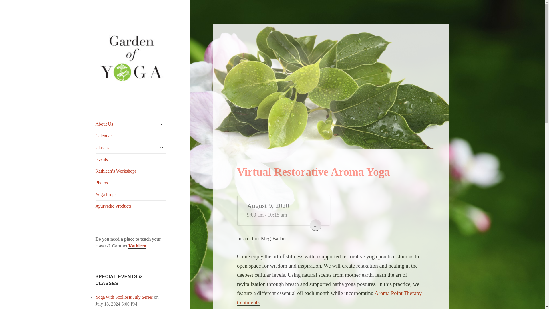  Describe the element at coordinates (162, 148) in the screenshot. I see `expand child menu` at that location.